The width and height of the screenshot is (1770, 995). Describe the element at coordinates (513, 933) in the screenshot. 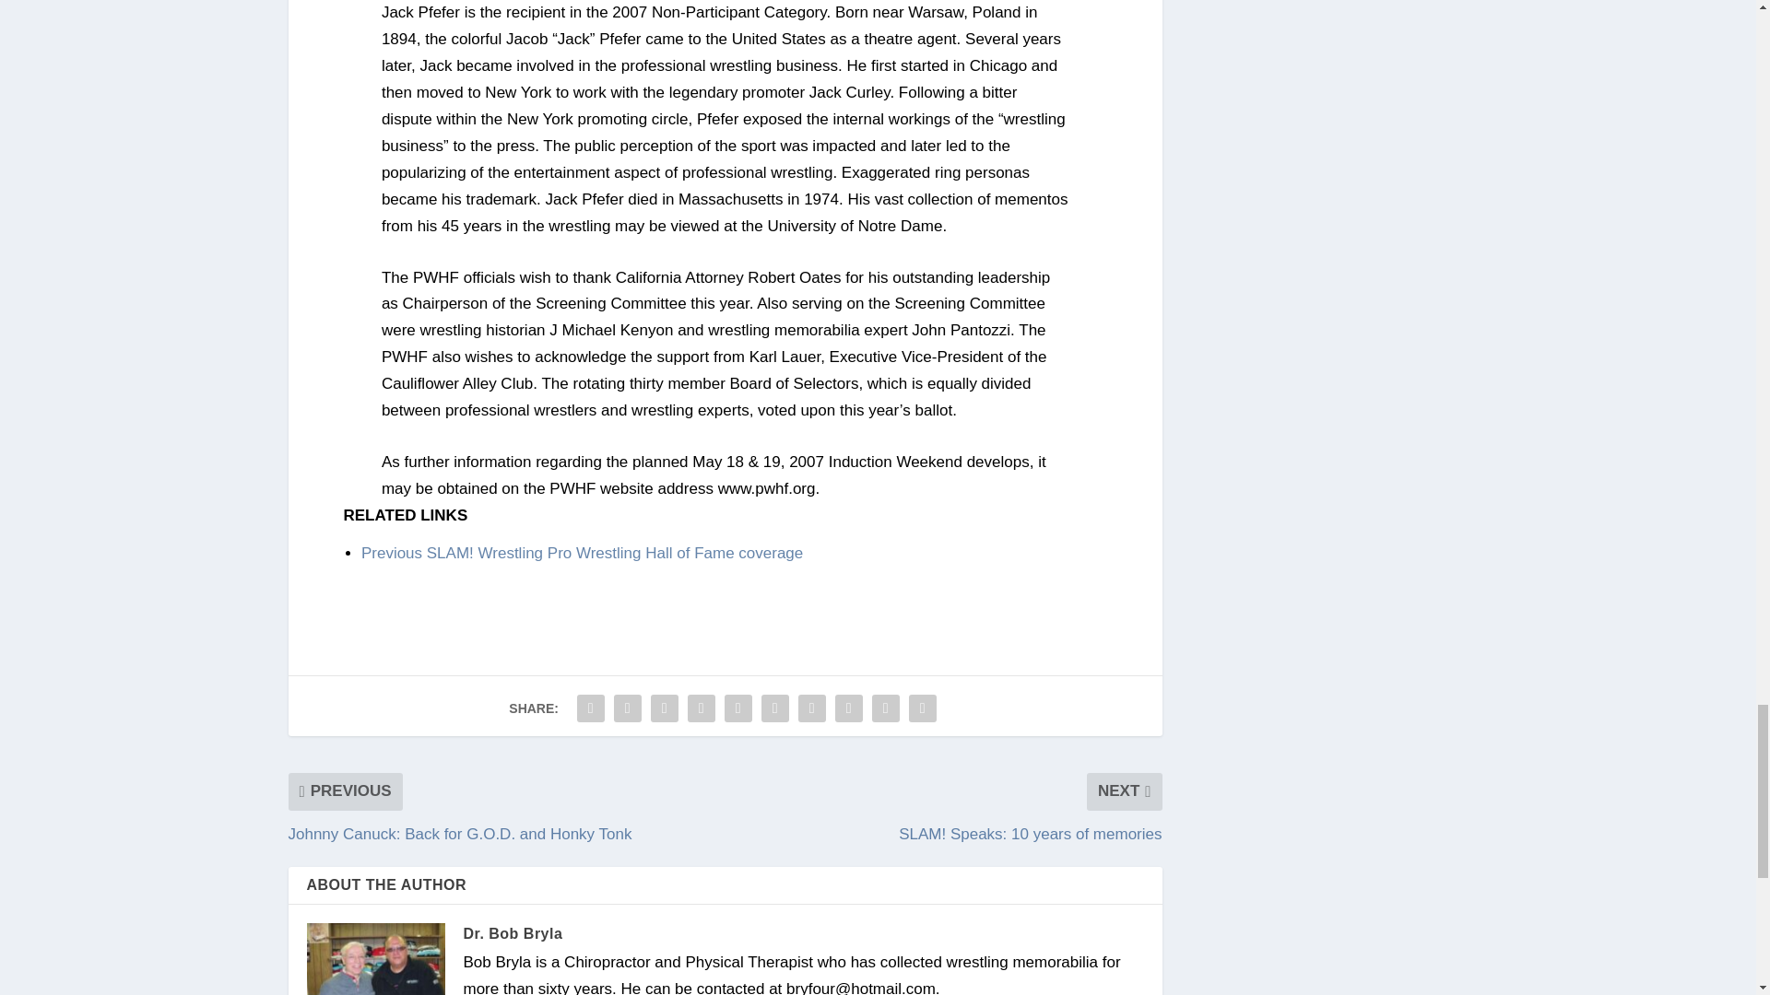

I see `View all posts by Dr. Bob Bryla` at that location.